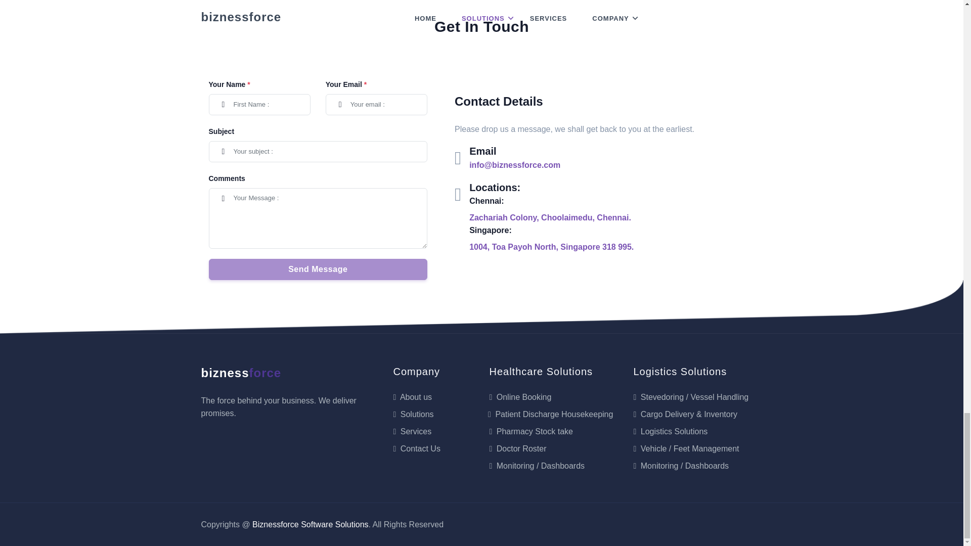 The height and width of the screenshot is (546, 971). I want to click on Doctor Roster, so click(517, 449).